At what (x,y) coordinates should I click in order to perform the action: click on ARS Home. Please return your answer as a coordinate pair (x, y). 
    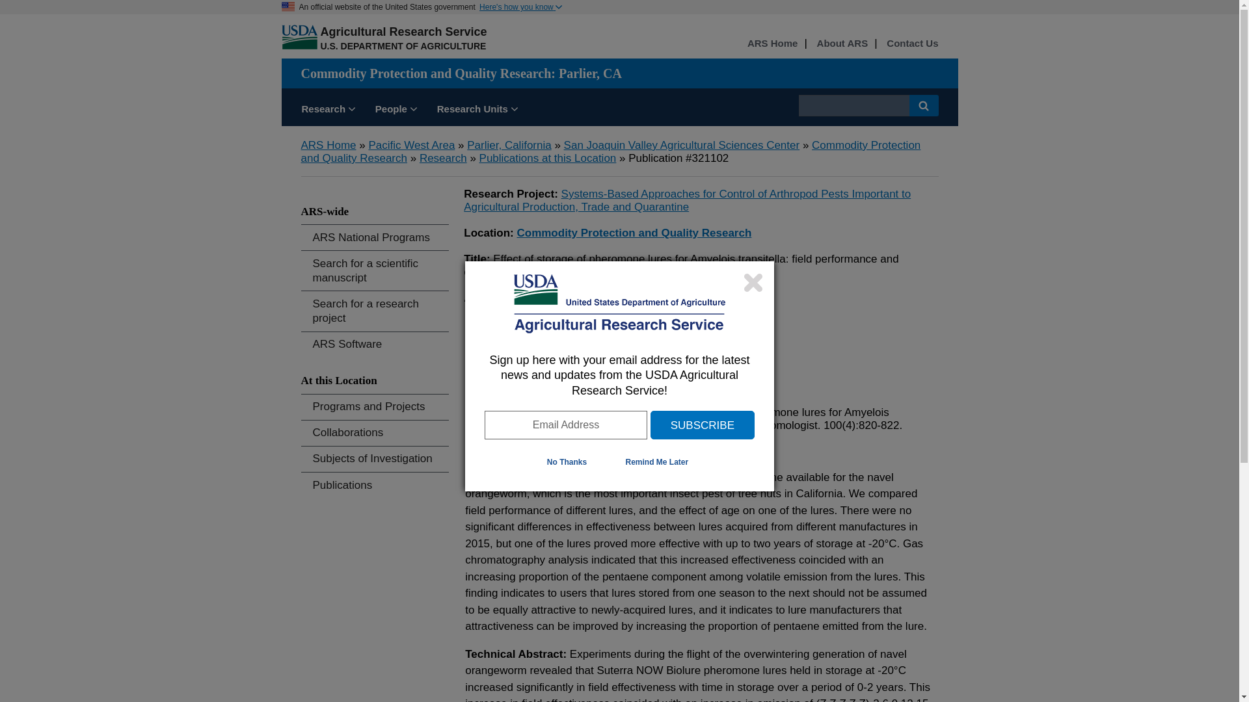
    Looking at the image, I should click on (328, 145).